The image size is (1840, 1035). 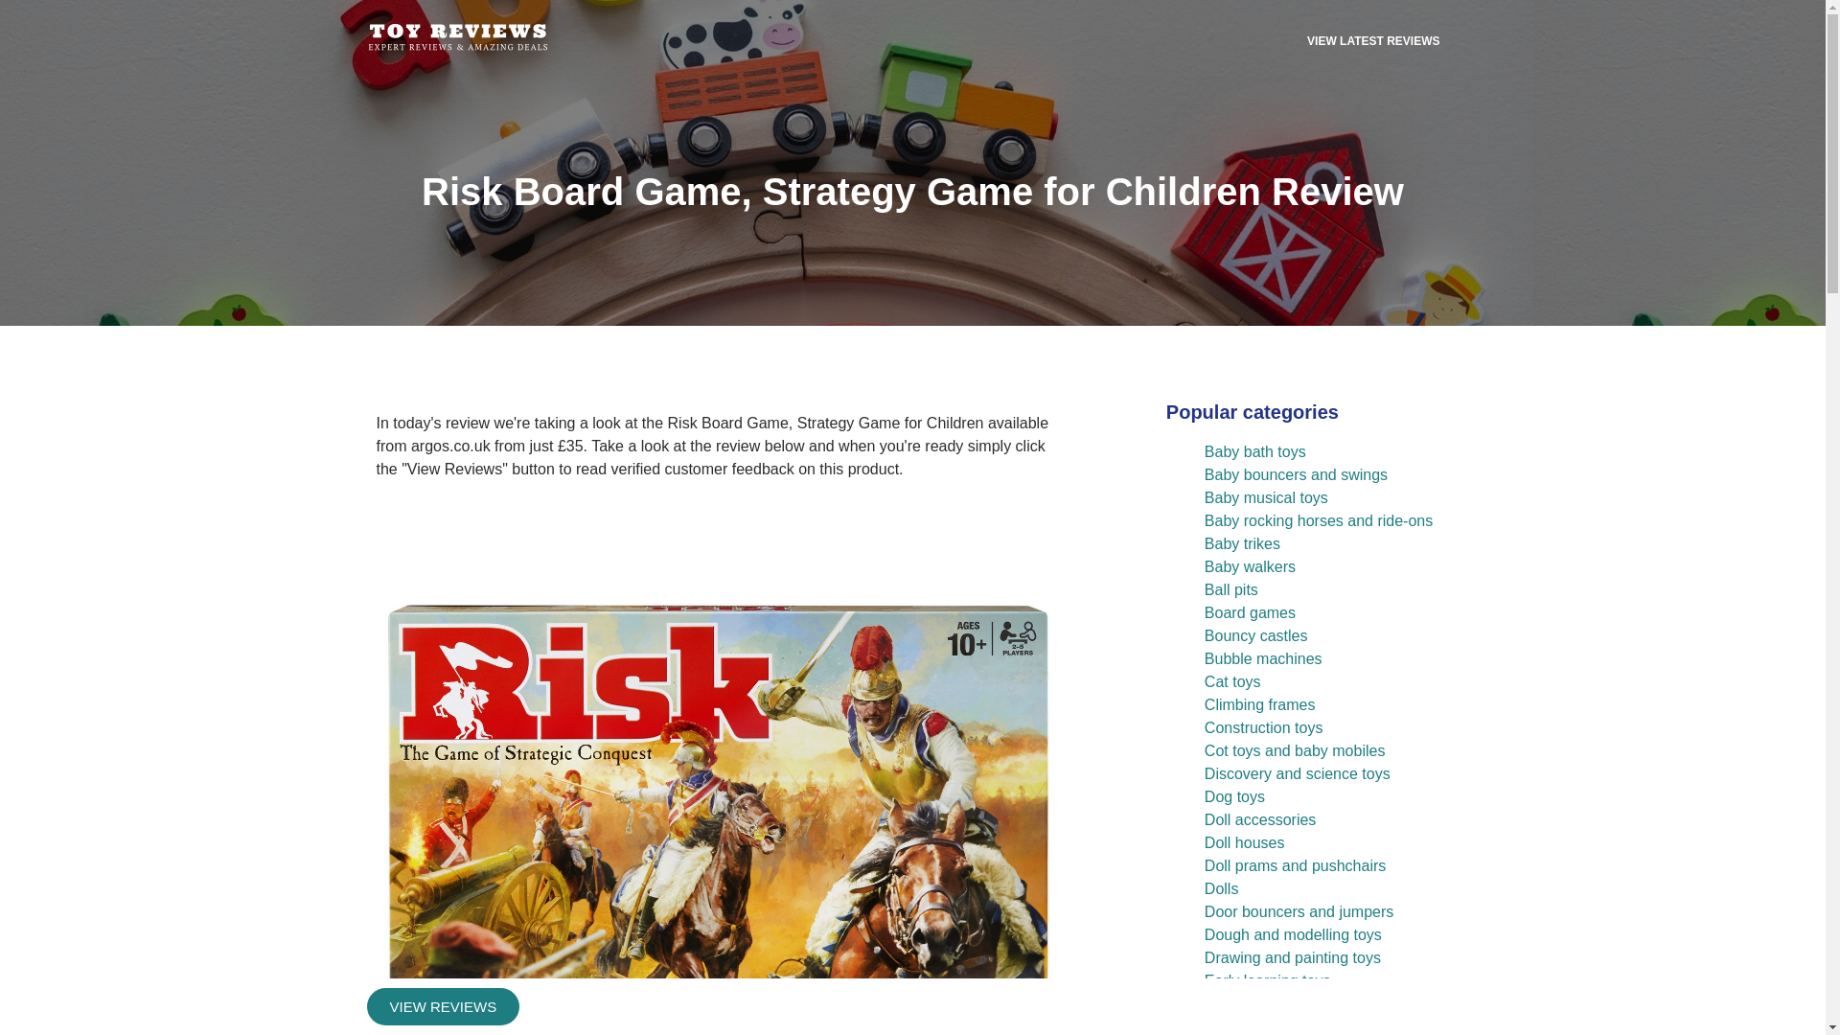 I want to click on Ball pits, so click(x=1231, y=589).